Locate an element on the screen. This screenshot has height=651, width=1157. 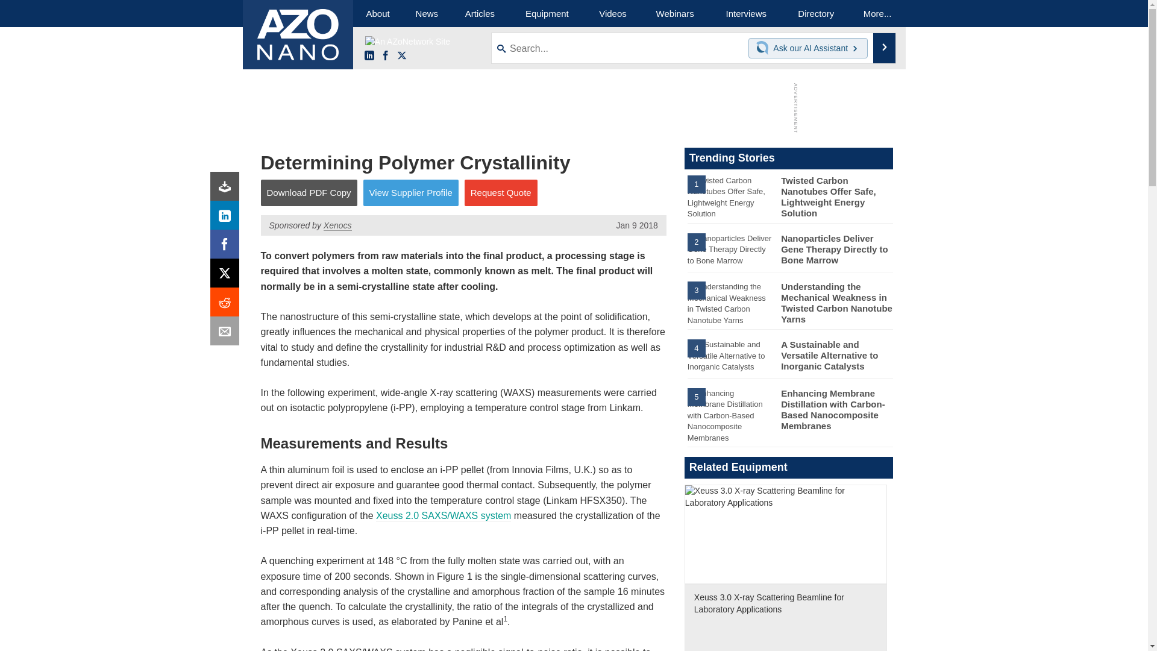
Directory is located at coordinates (816, 13).